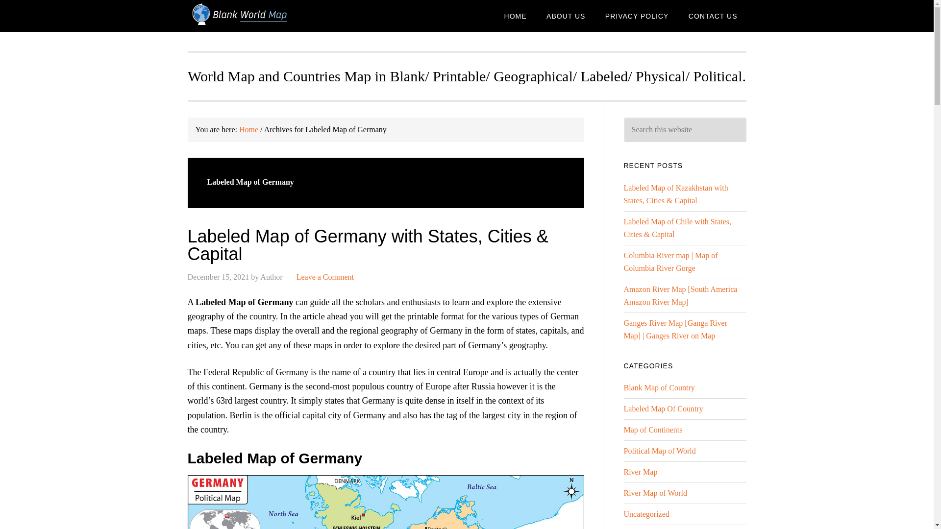  Describe the element at coordinates (637, 16) in the screenshot. I see `PRIVACY POLICY` at that location.